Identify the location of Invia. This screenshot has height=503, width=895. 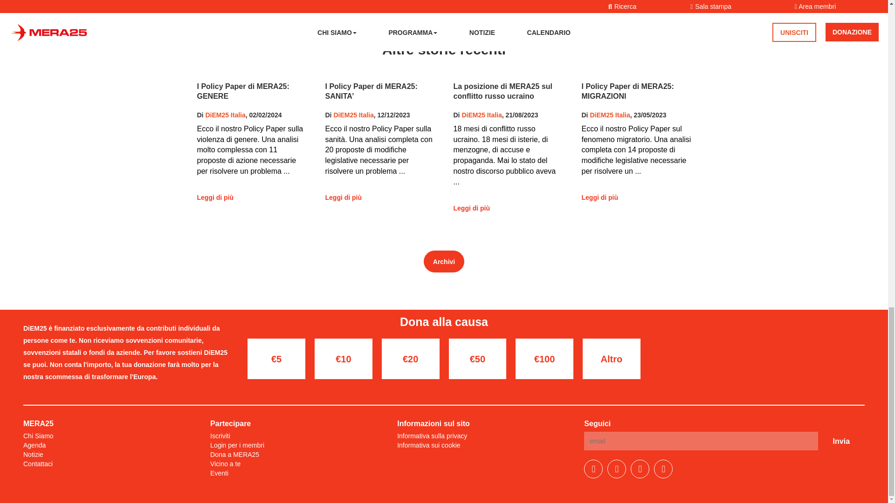
(841, 441).